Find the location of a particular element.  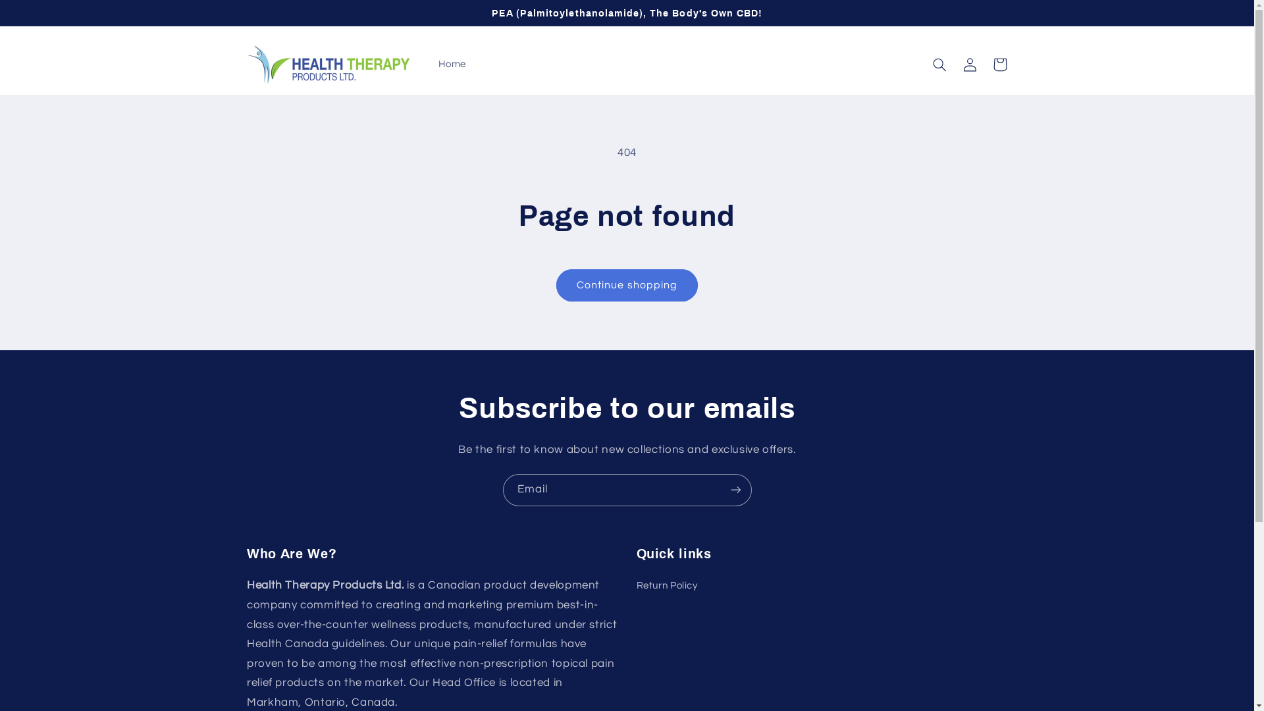

Continue shopping is located at coordinates (627, 286).